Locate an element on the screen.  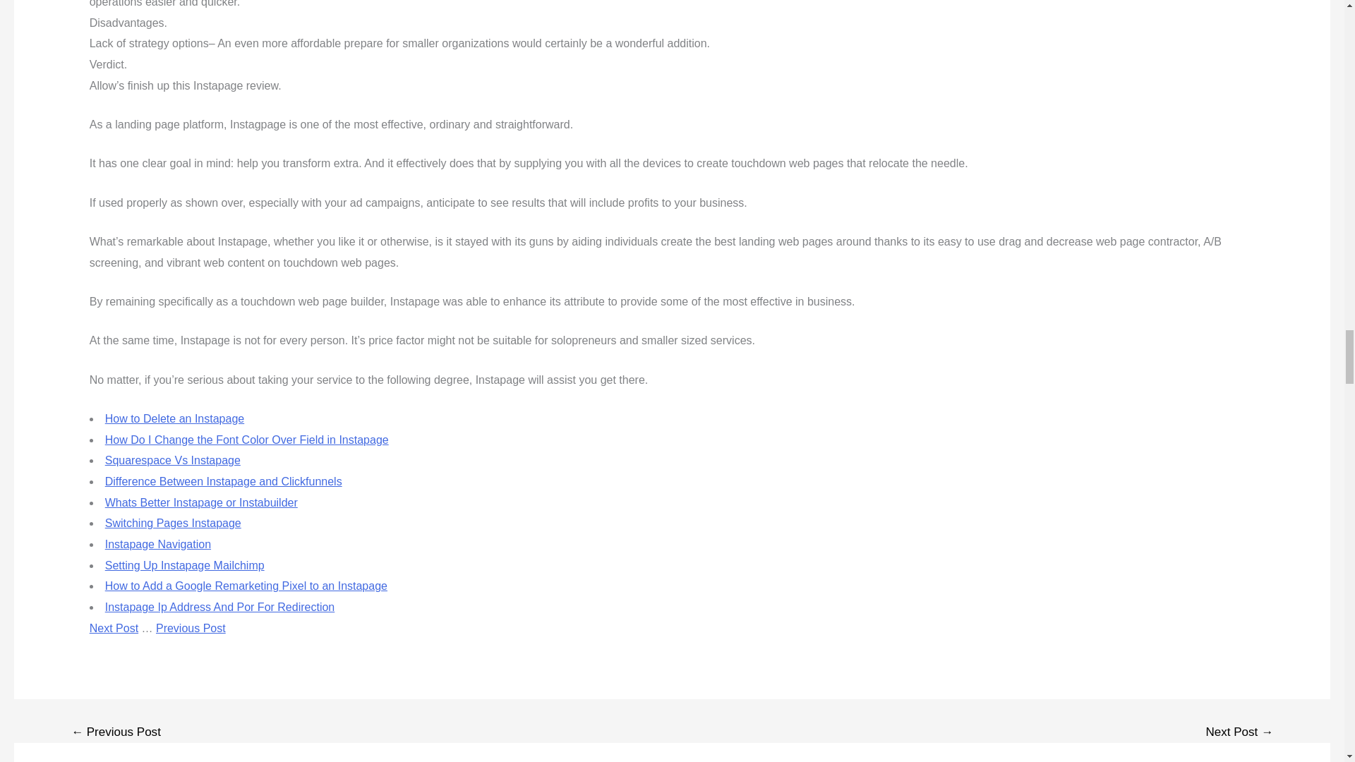
Switching Pages Instapage is located at coordinates (173, 523).